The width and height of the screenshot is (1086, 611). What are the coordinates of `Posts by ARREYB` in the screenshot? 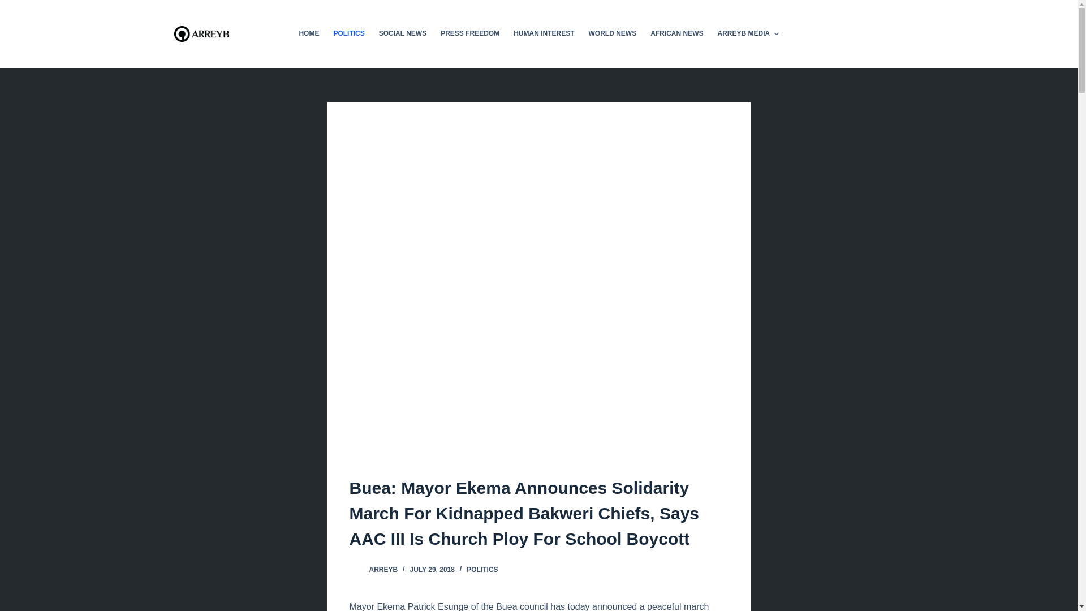 It's located at (383, 570).